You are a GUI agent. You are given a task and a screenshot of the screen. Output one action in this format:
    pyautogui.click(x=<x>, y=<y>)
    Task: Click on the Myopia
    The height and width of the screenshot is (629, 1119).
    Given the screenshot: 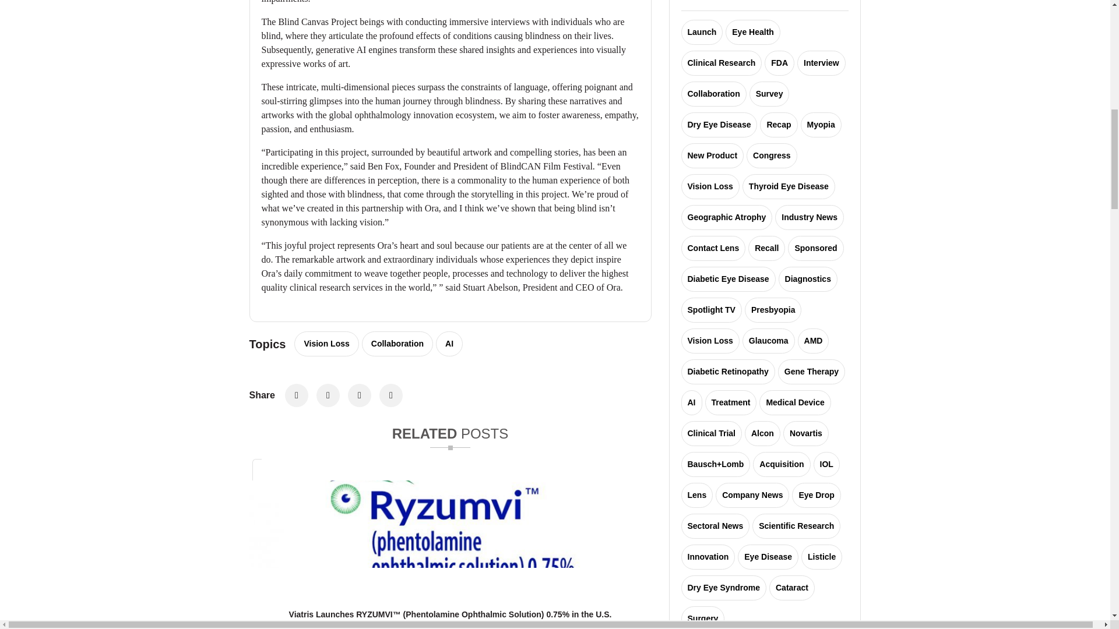 What is the action you would take?
    pyautogui.click(x=821, y=125)
    